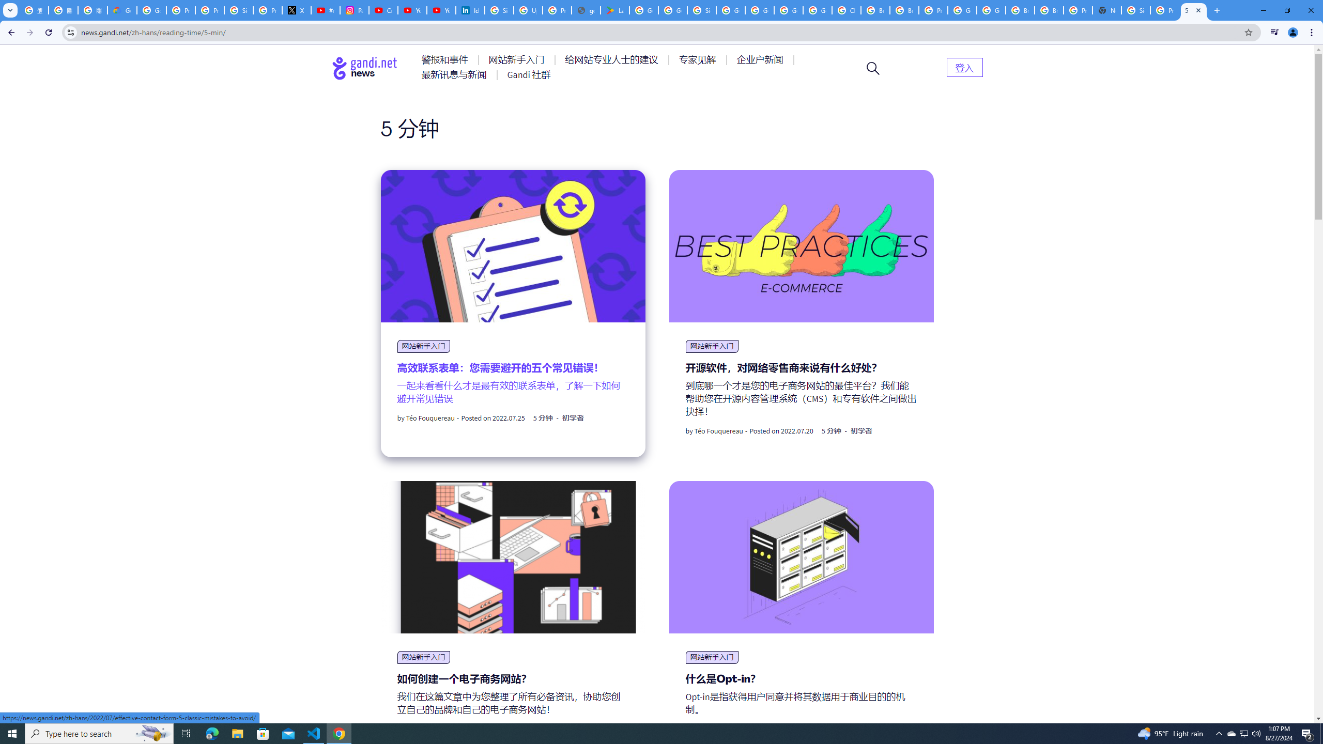 The height and width of the screenshot is (744, 1323). What do you see at coordinates (1287, 10) in the screenshot?
I see `Restore` at bounding box center [1287, 10].